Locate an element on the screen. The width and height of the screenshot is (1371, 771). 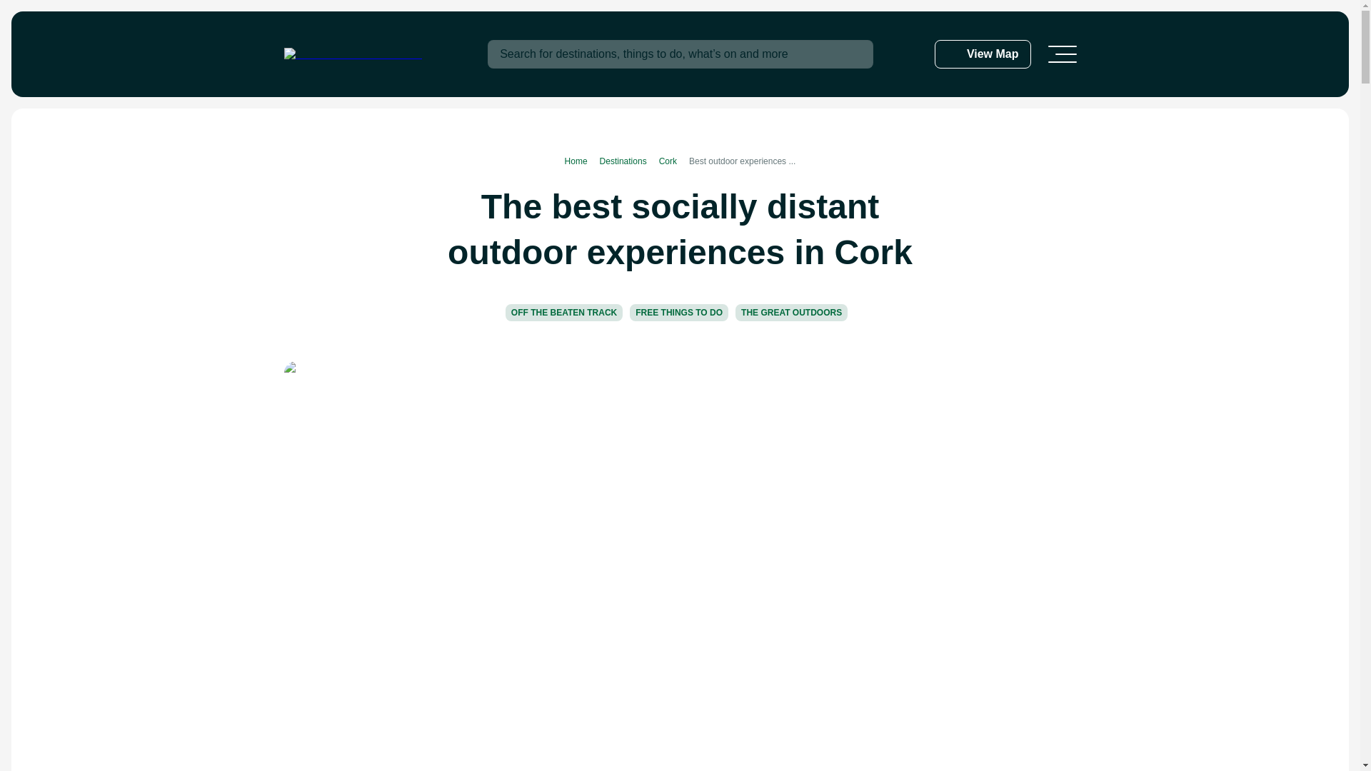
Home is located at coordinates (583, 161).